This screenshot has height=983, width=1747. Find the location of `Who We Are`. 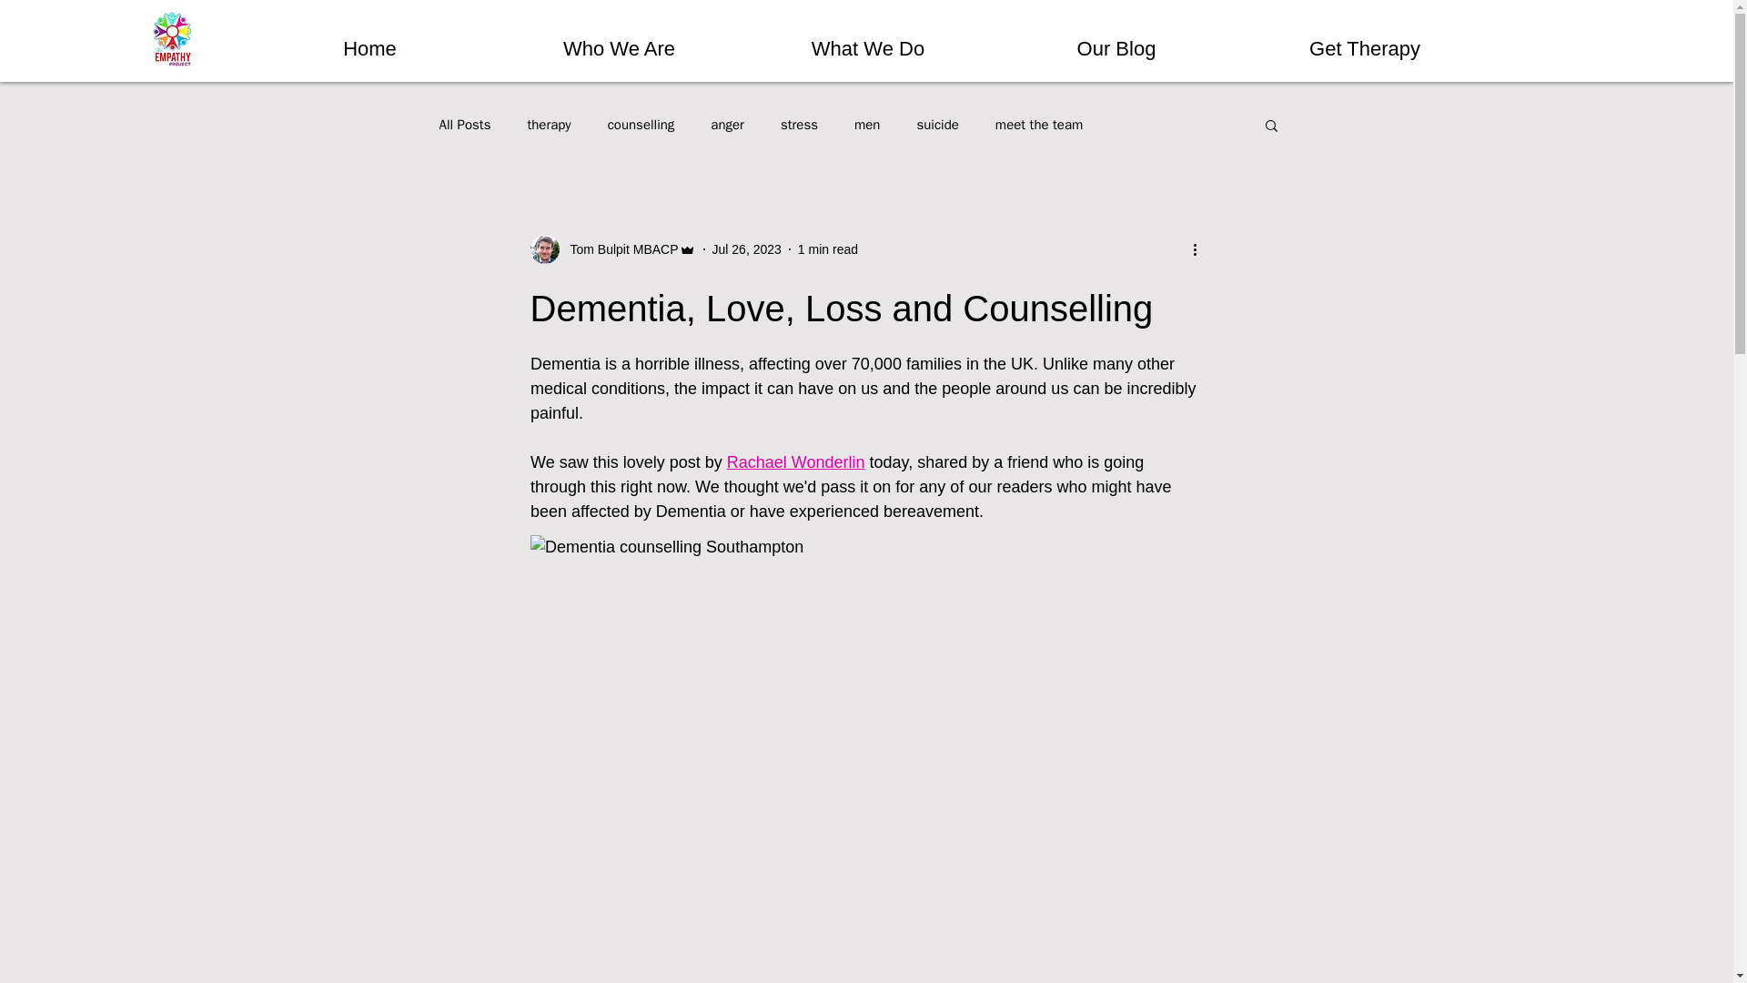

Who We Are is located at coordinates (619, 40).